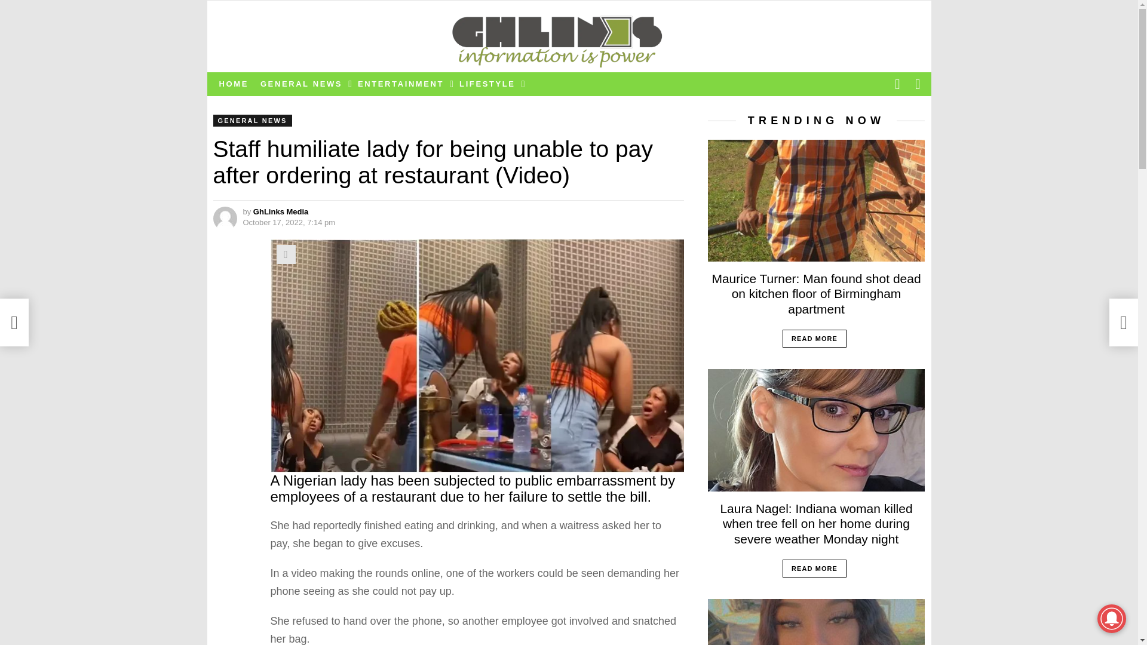  What do you see at coordinates (252, 121) in the screenshot?
I see `GENERAL NEWS` at bounding box center [252, 121].